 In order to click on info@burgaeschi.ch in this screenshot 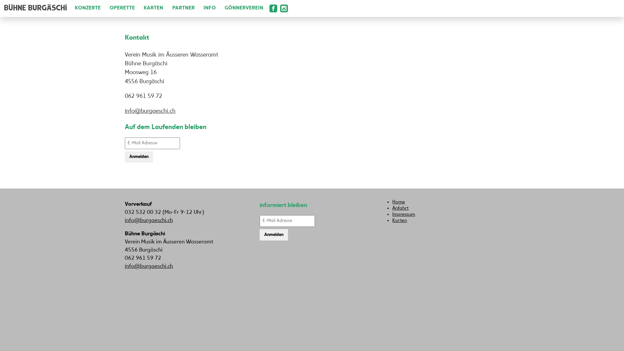, I will do `click(150, 111)`.